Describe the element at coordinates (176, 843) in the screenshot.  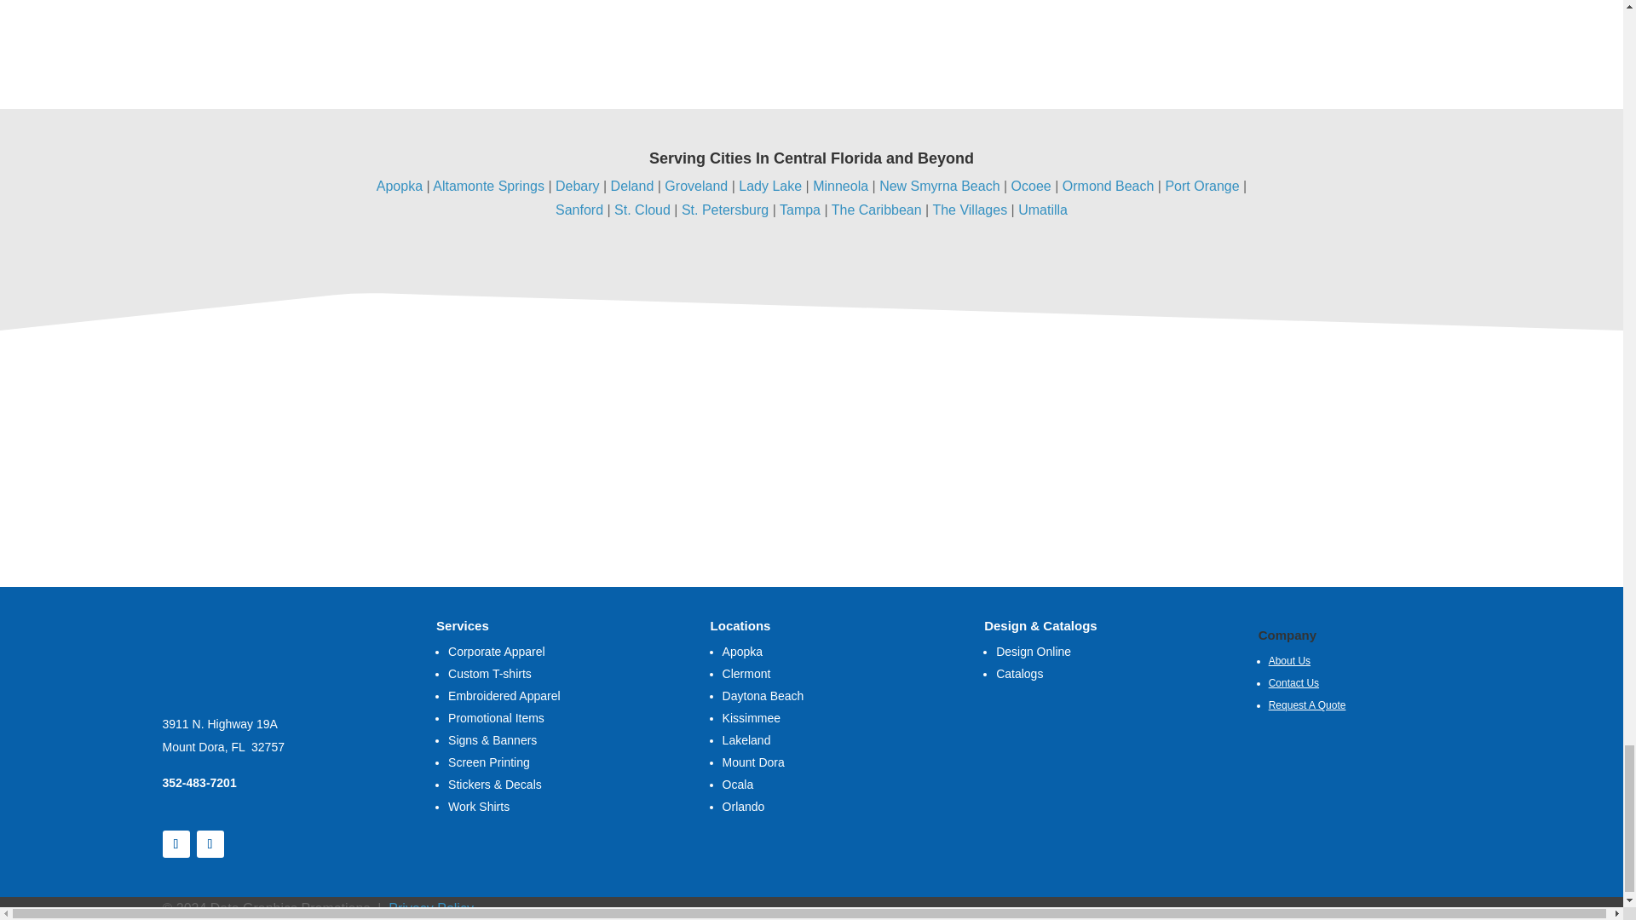
I see `Follow on Facebook` at that location.